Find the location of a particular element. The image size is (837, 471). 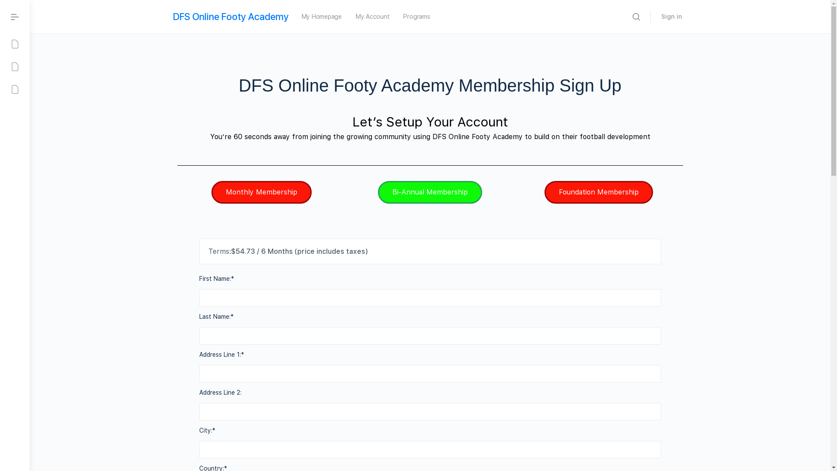

DFS Online Footy Academy is located at coordinates (230, 17).